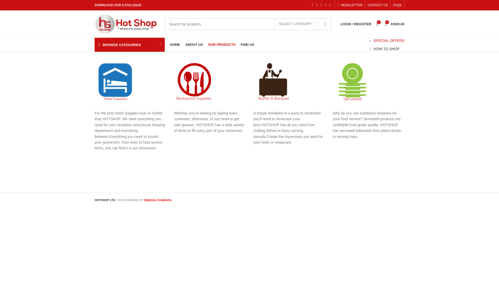 The width and height of the screenshot is (499, 281). Describe the element at coordinates (356, 24) in the screenshot. I see `My account` at that location.